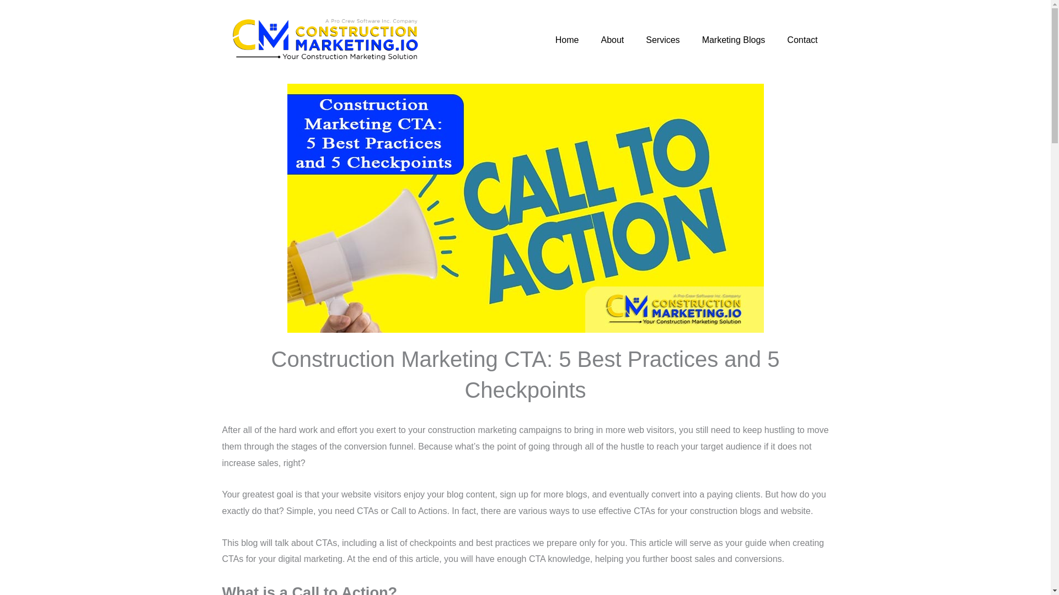 The width and height of the screenshot is (1059, 595). I want to click on Contact, so click(802, 40).